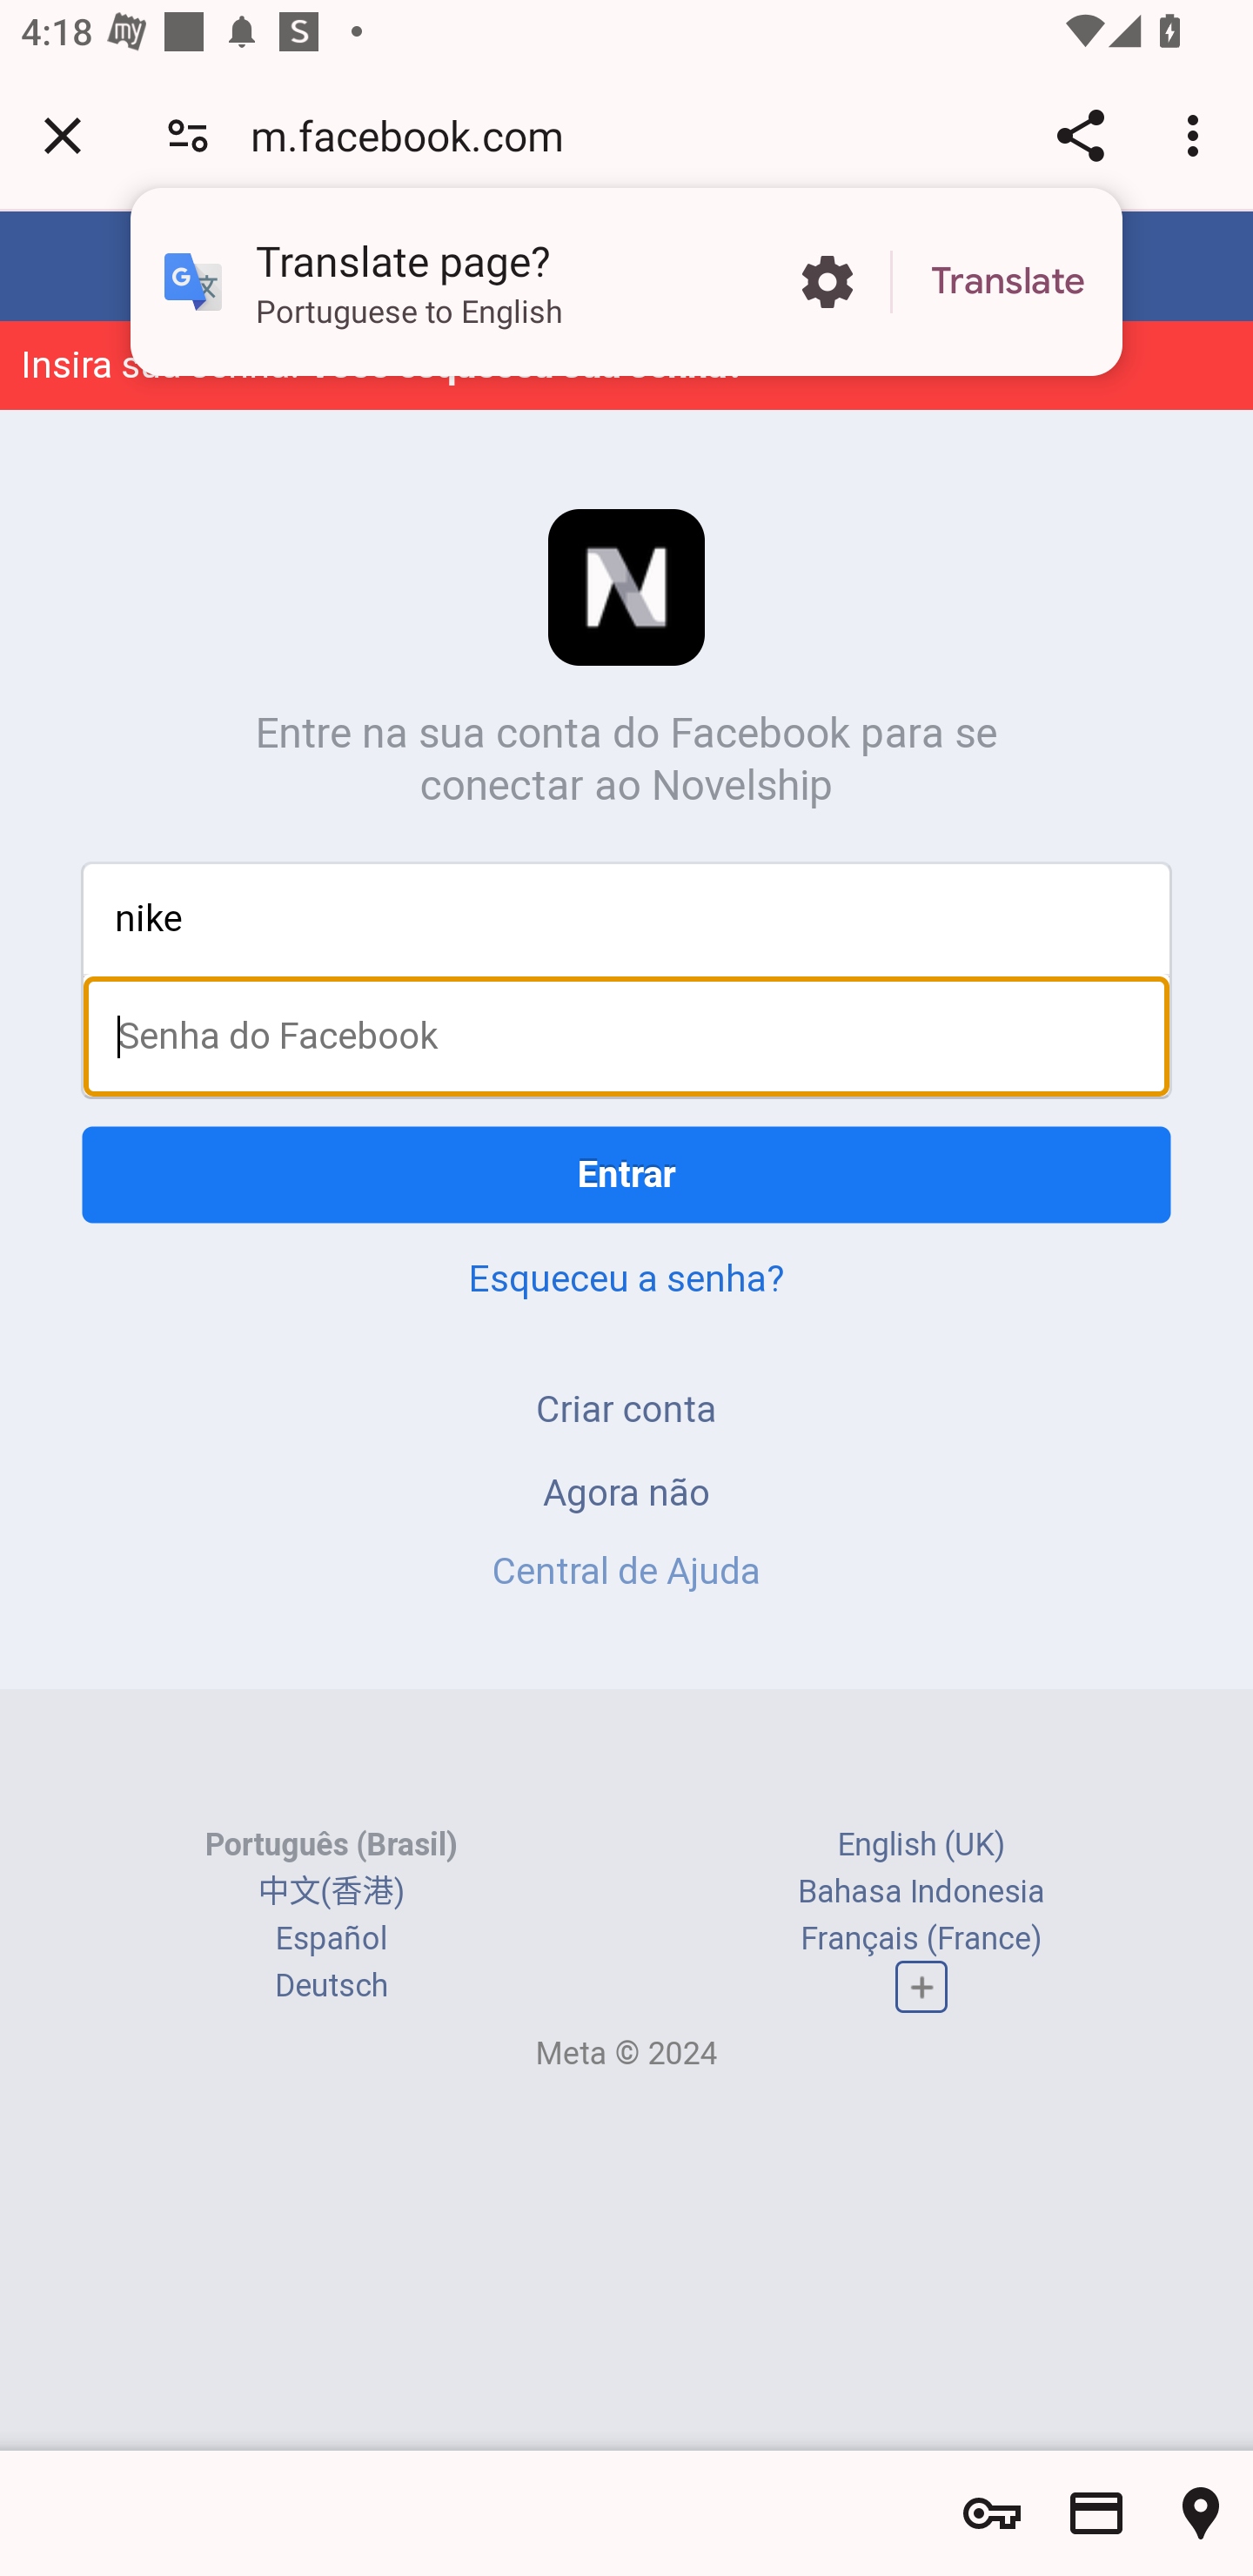 The image size is (1253, 2576). What do you see at coordinates (1201, 2513) in the screenshot?
I see `Show saved addresses` at bounding box center [1201, 2513].